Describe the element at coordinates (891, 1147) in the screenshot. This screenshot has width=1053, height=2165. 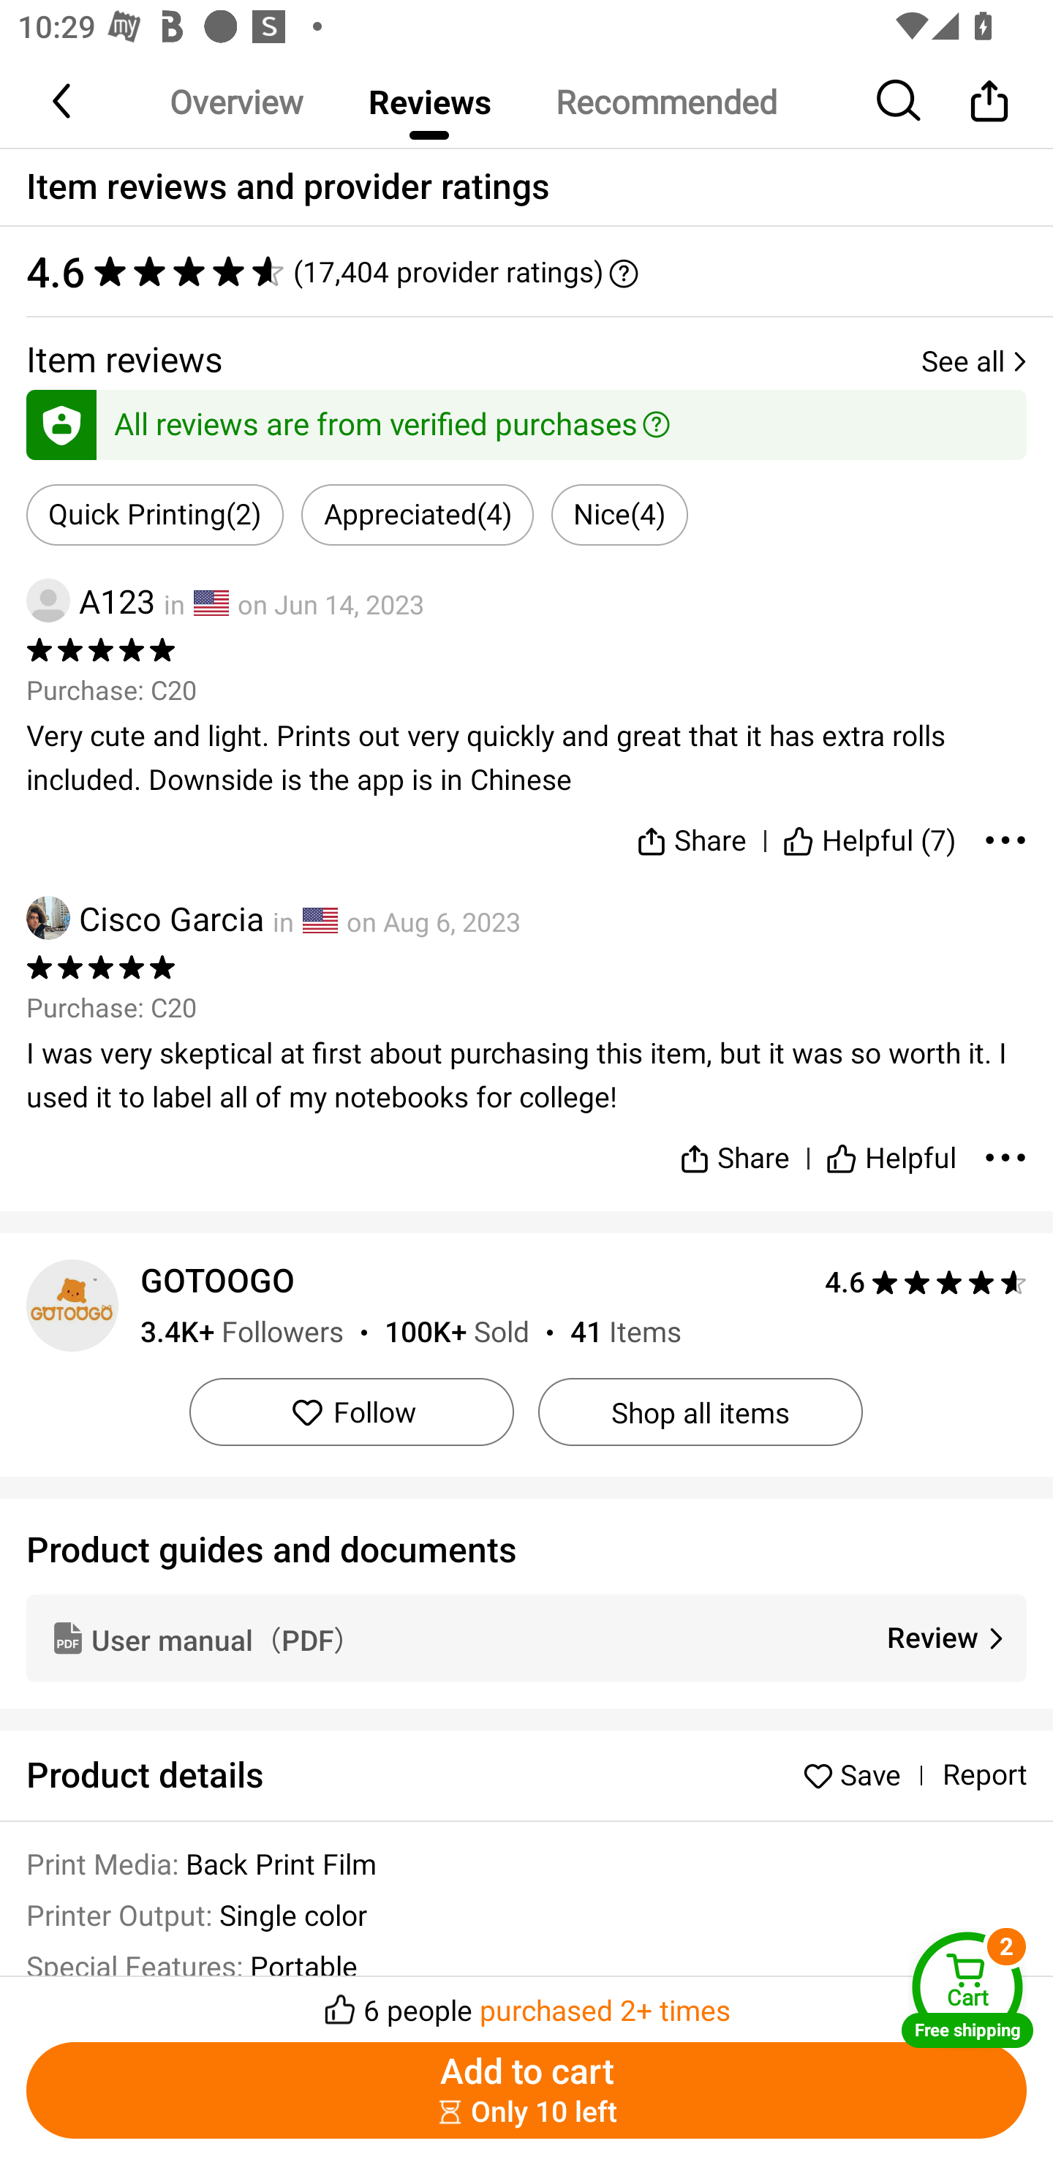
I see `  Helpful` at that location.